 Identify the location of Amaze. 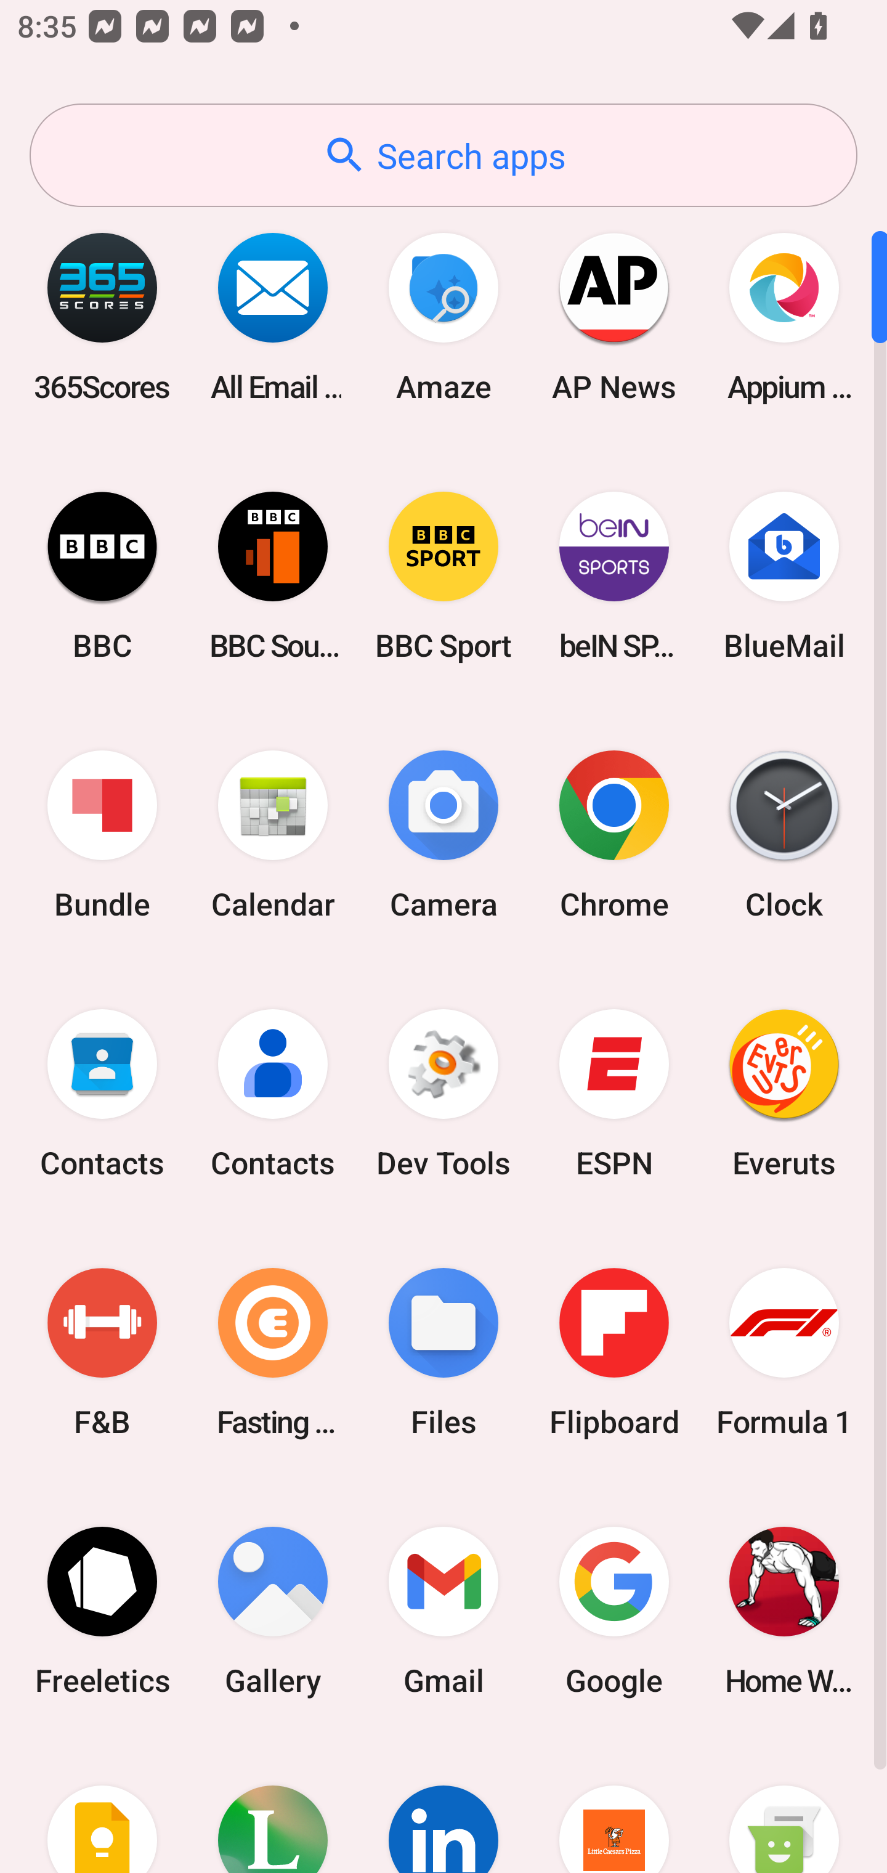
(443, 317).